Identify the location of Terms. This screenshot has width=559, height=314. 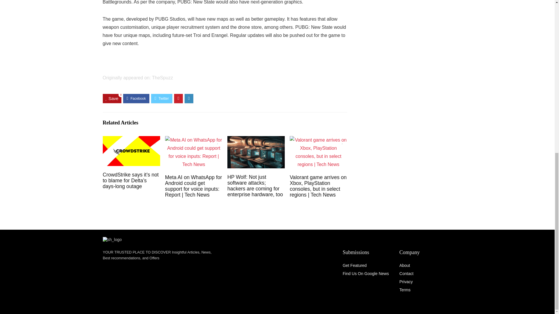
(405, 290).